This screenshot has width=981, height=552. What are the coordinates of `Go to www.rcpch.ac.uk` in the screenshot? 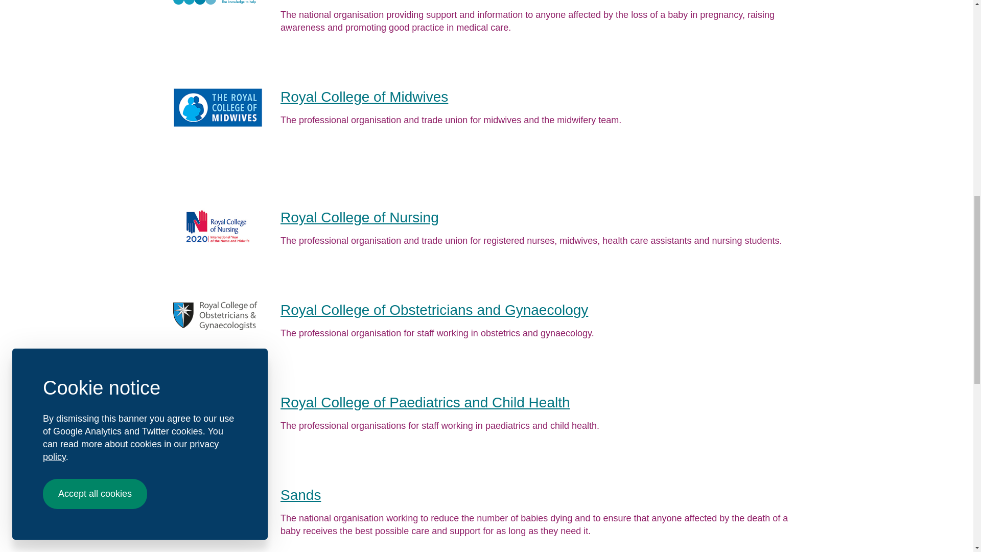 It's located at (425, 403).